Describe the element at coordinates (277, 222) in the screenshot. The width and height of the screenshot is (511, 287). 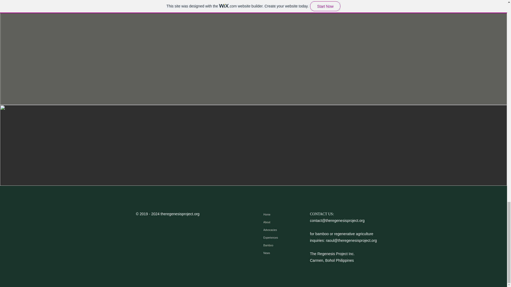
I see `About` at that location.